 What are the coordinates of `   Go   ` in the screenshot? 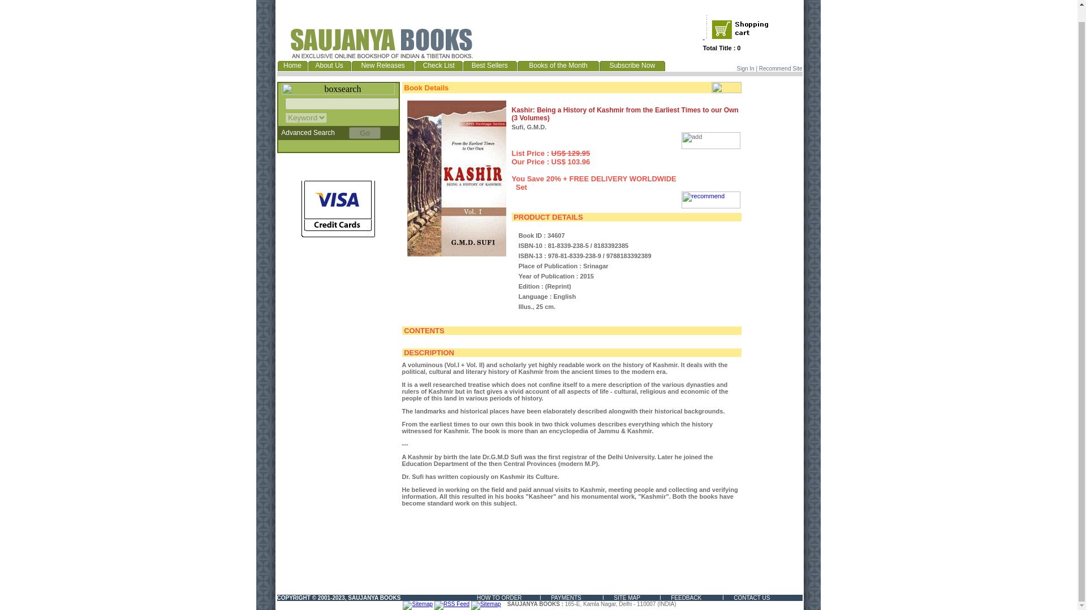 It's located at (364, 133).